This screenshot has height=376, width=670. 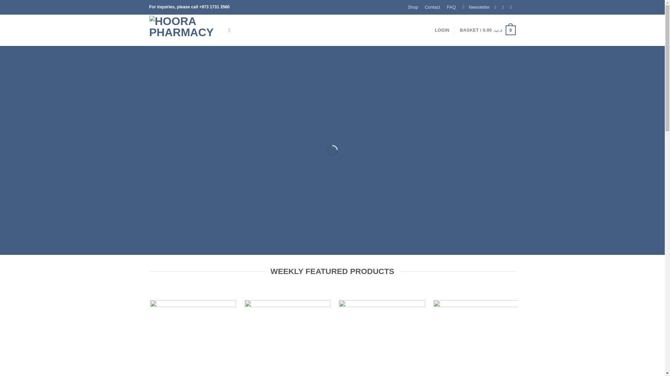 What do you see at coordinates (505, 7) in the screenshot?
I see `Follow on Instagram` at bounding box center [505, 7].